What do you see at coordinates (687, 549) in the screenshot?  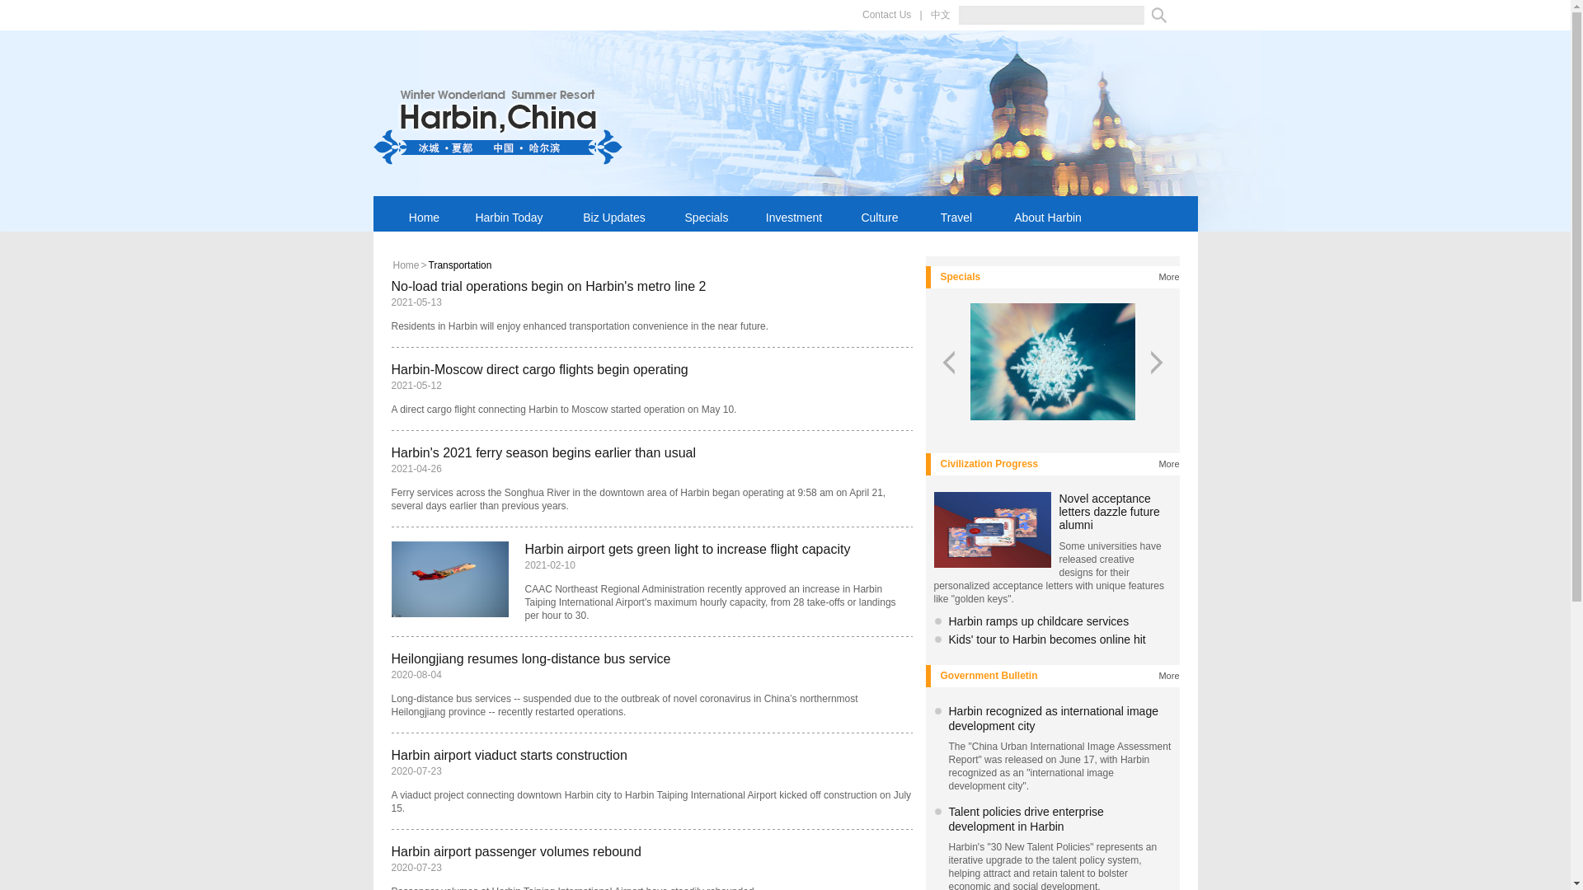 I see `Harbin airport gets green light to increase flight capacity` at bounding box center [687, 549].